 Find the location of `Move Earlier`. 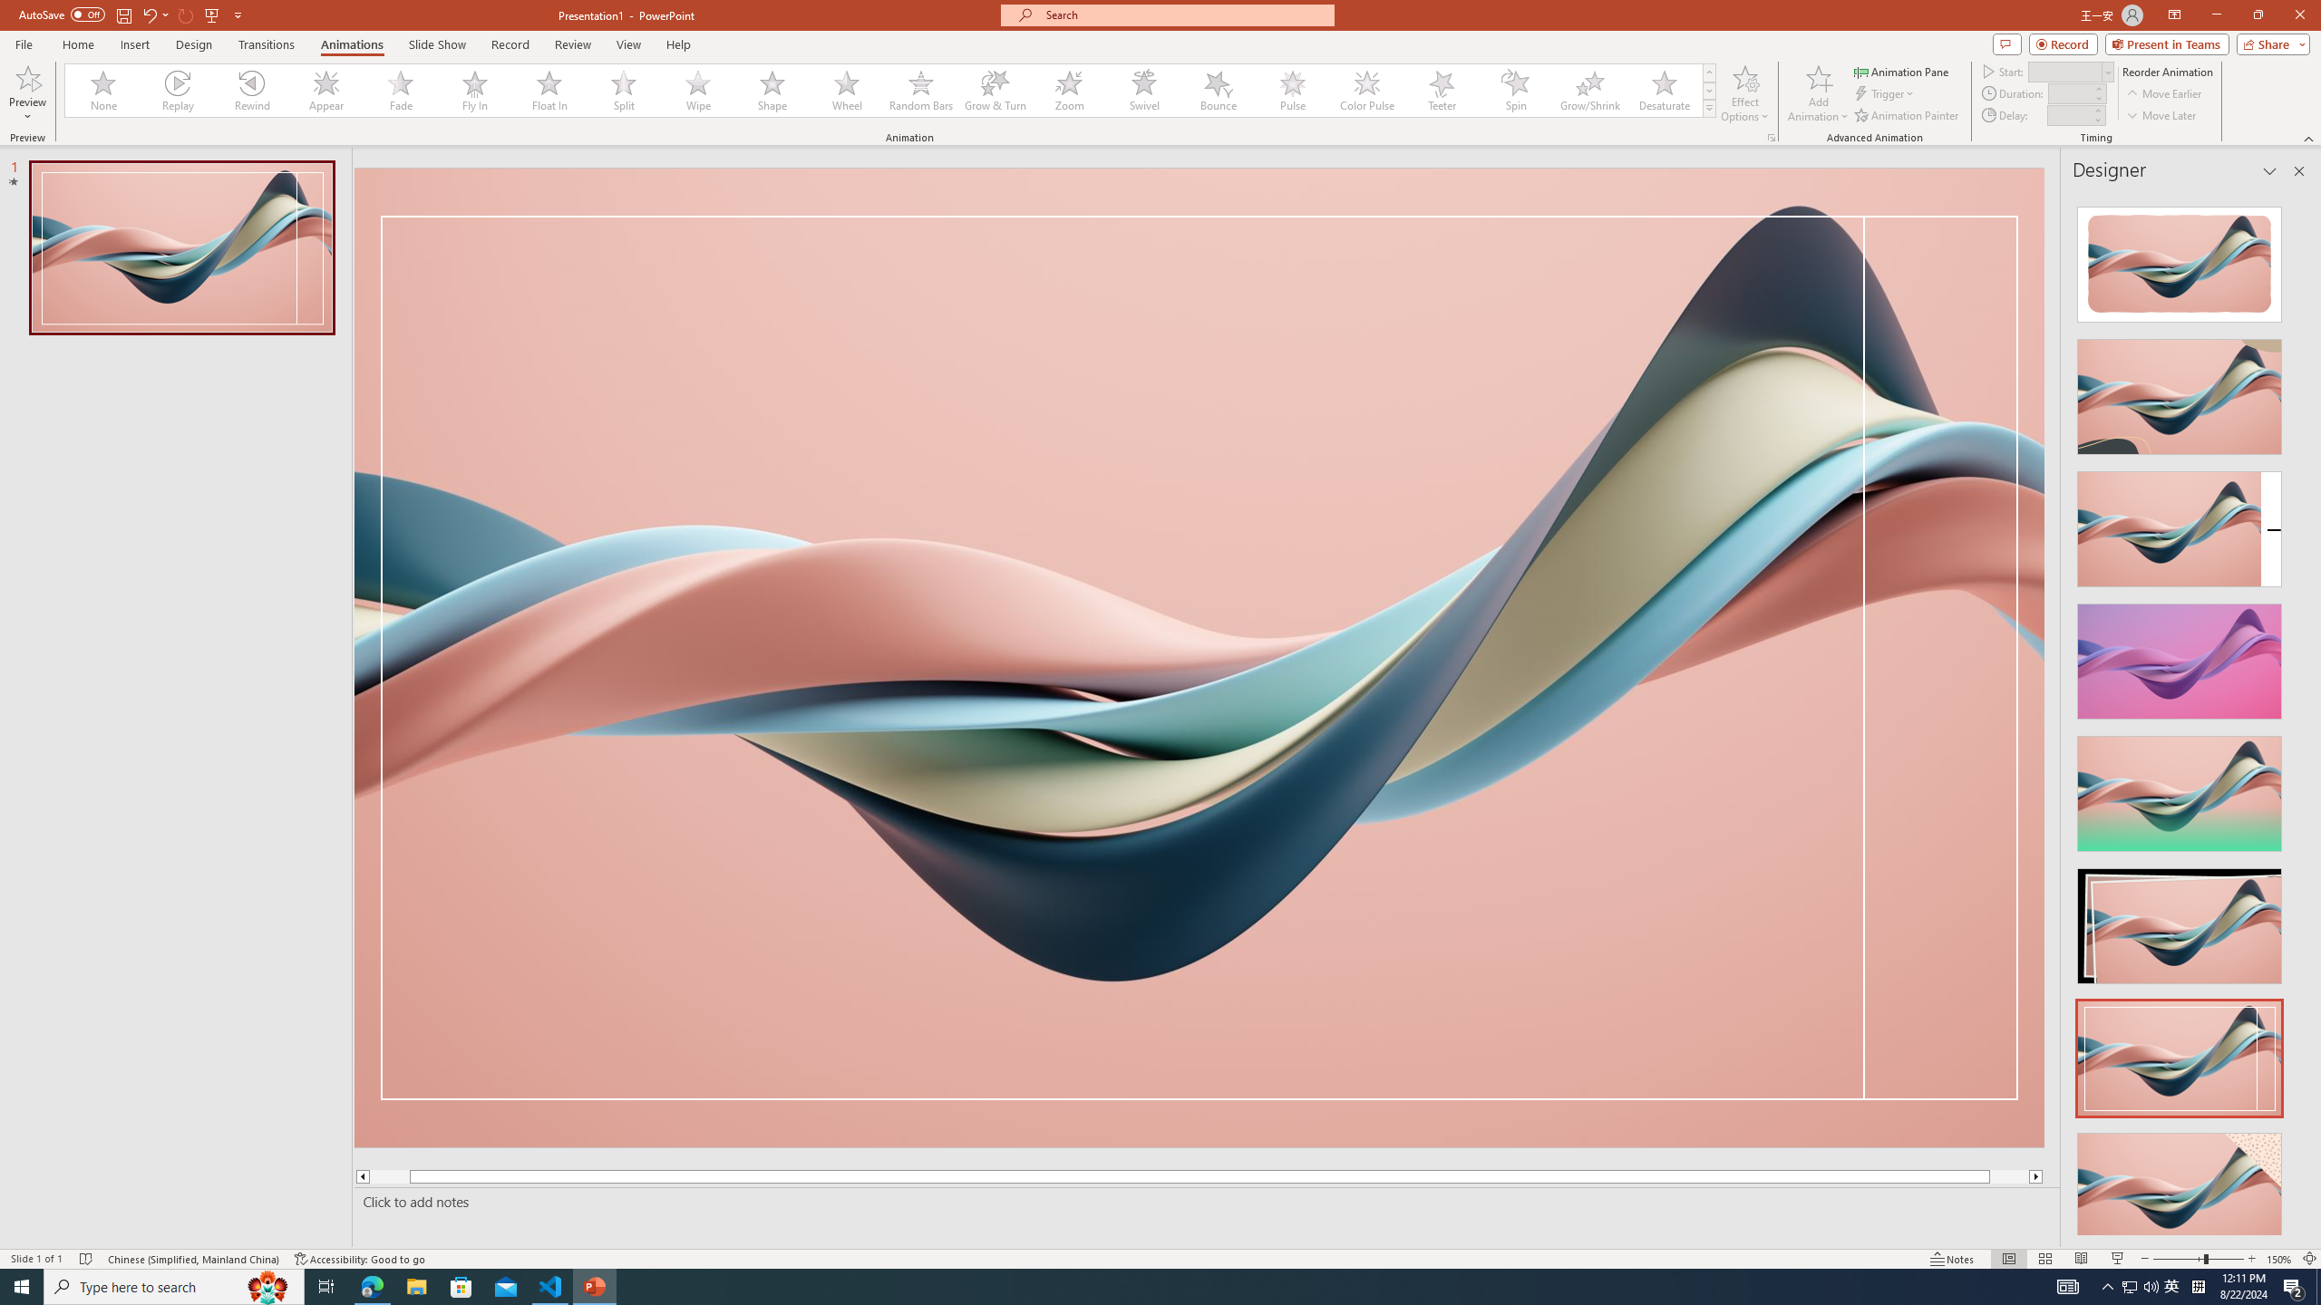

Move Earlier is located at coordinates (2163, 94).